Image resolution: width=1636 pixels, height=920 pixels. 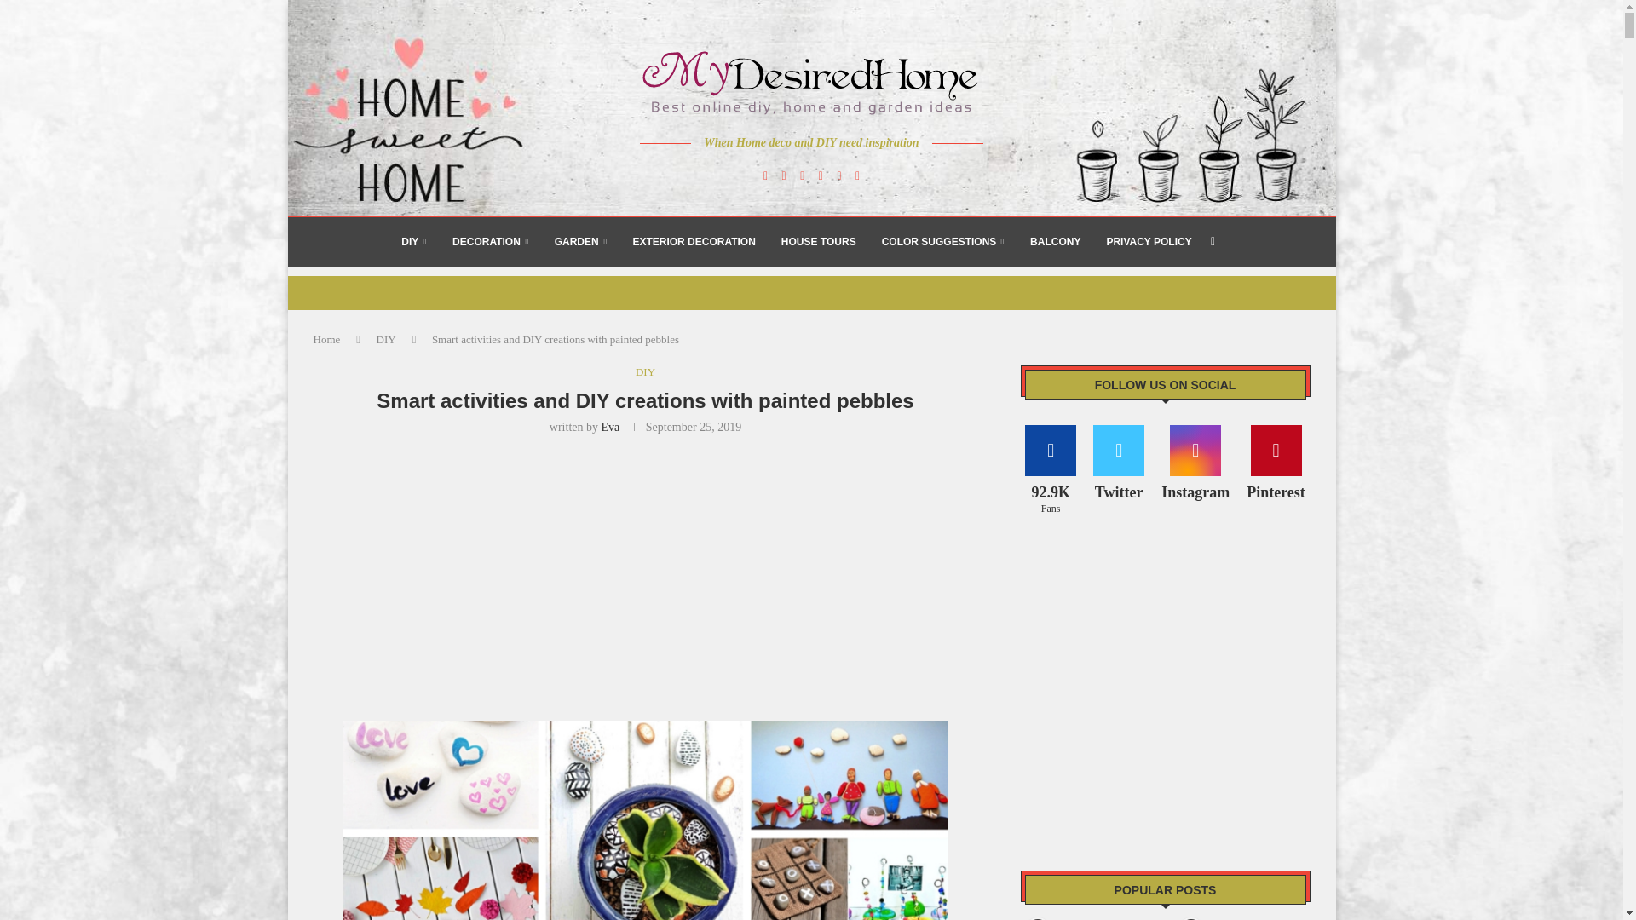 I want to click on PRIVACY POLICY, so click(x=1148, y=242).